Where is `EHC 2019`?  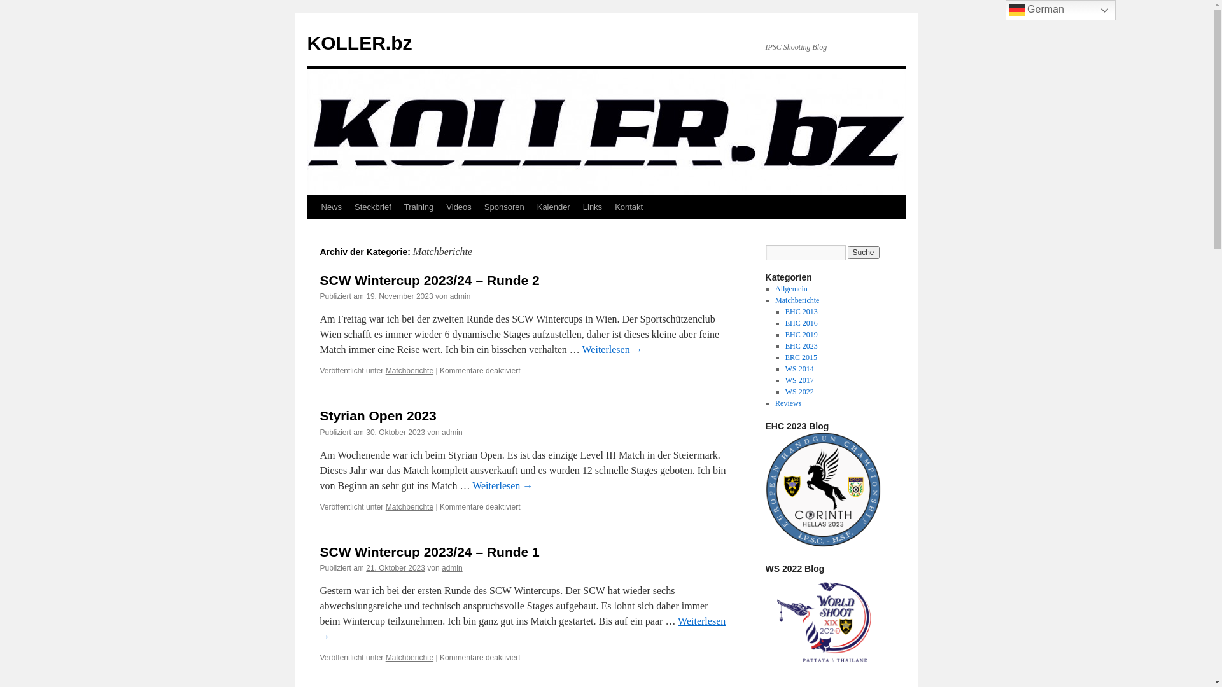 EHC 2019 is located at coordinates (802, 335).